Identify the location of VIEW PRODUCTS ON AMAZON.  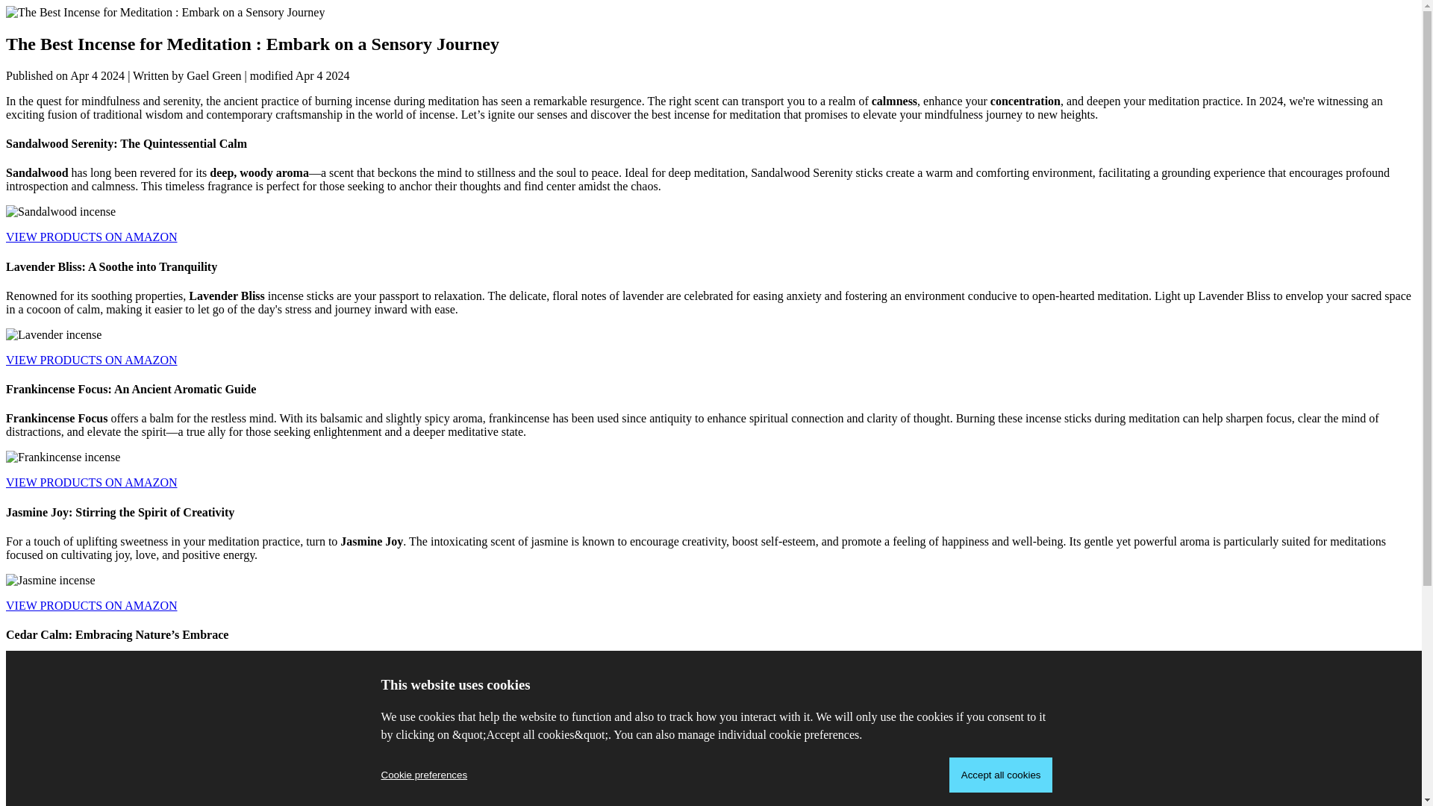
(91, 360).